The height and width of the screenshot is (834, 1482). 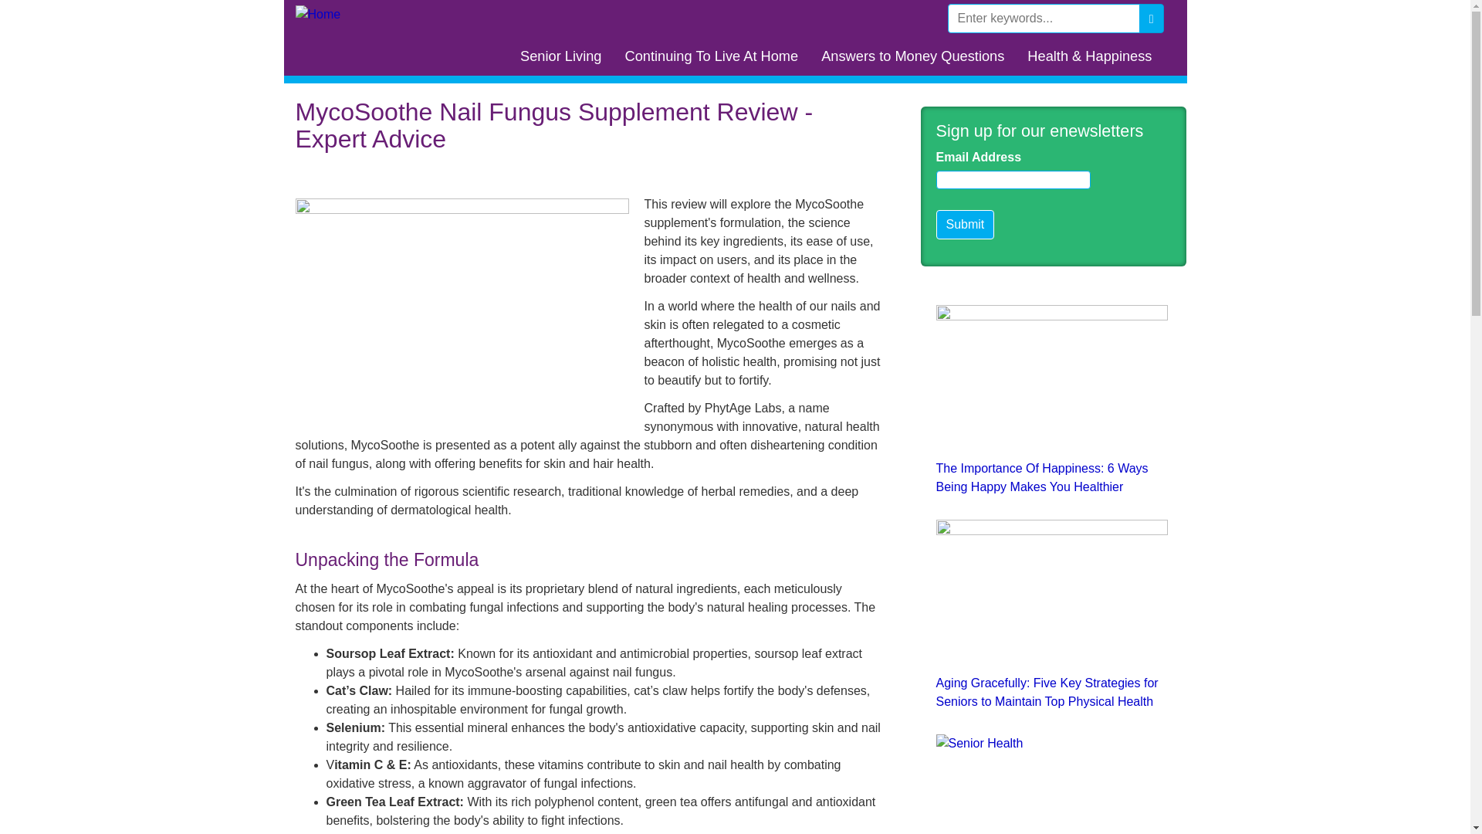 I want to click on Answers to Money Questions, so click(x=912, y=56).